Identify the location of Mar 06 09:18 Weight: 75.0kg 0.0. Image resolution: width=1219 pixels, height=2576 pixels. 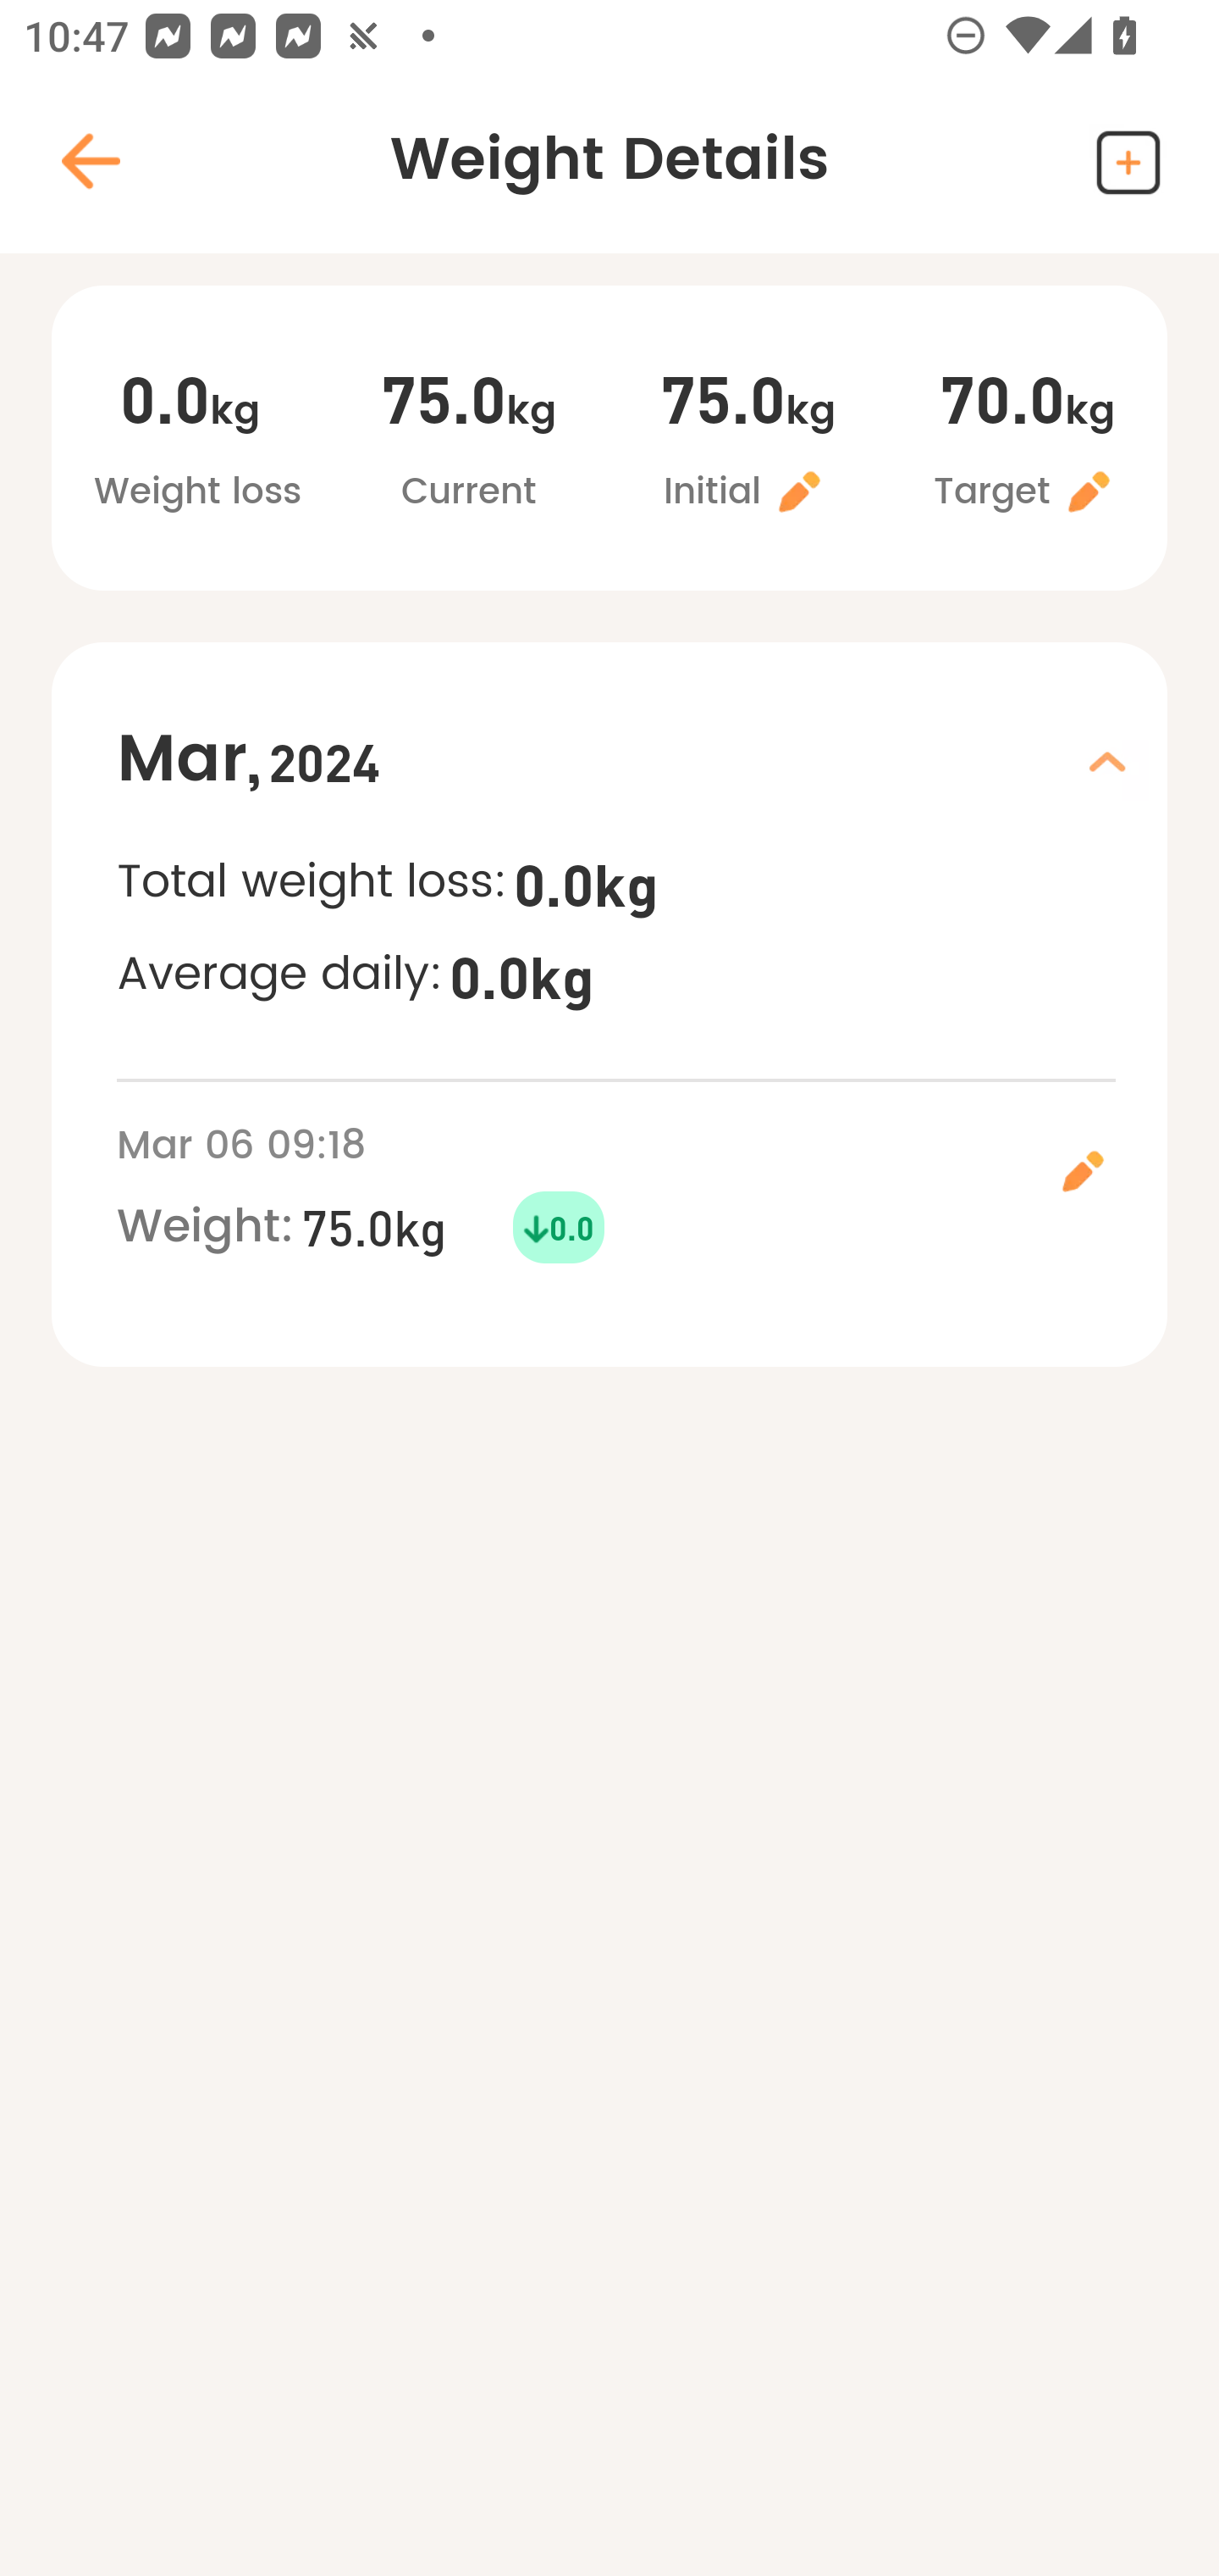
(642, 1190).